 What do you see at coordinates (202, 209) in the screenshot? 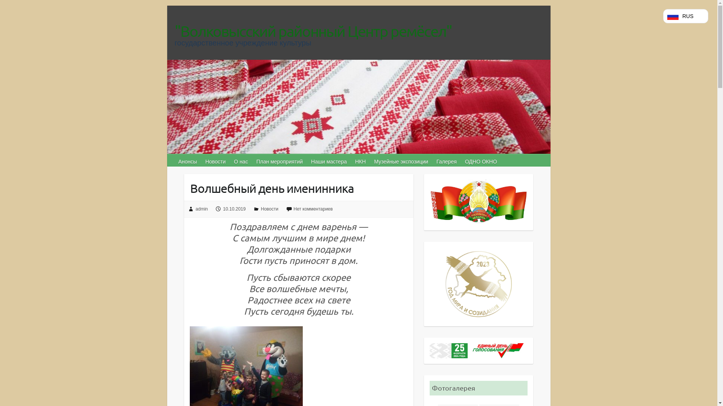
I see `admin` at bounding box center [202, 209].